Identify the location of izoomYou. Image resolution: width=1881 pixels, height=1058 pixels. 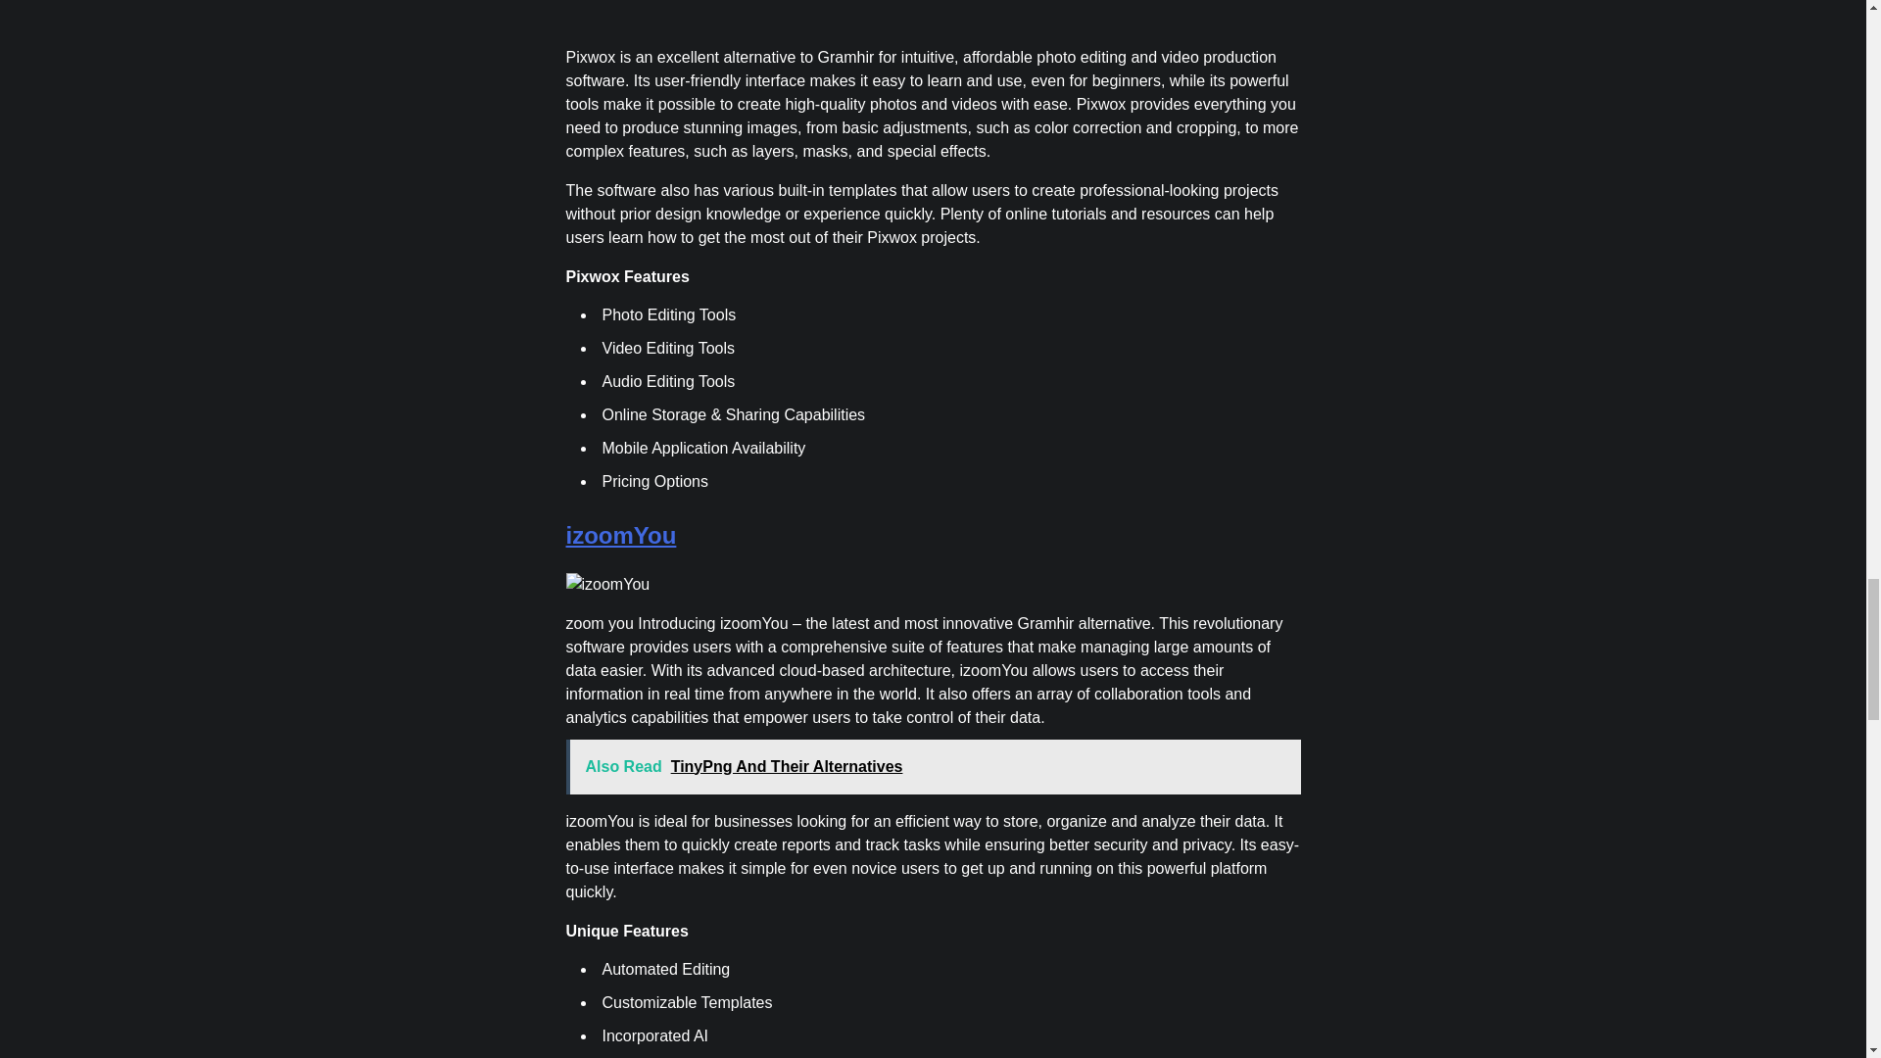
(621, 535).